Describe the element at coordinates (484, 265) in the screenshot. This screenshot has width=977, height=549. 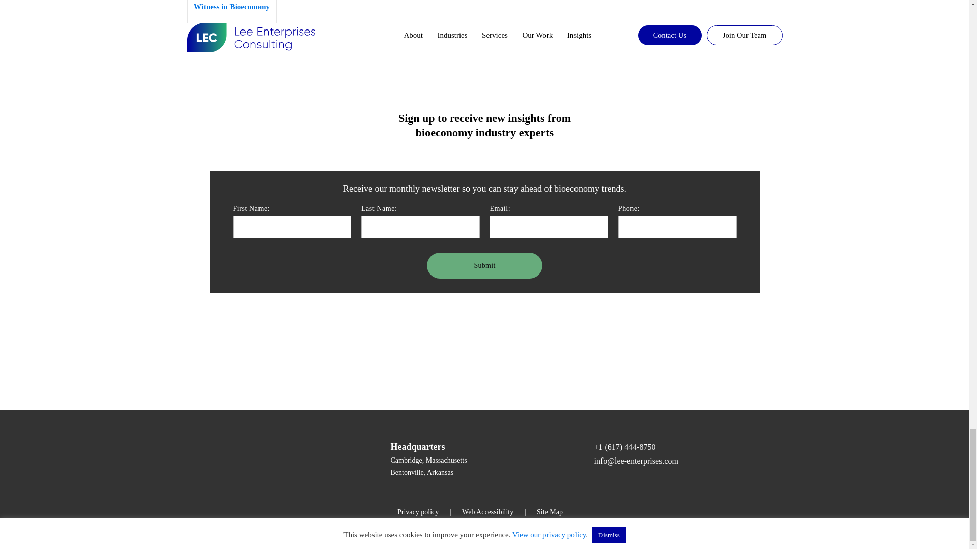
I see `Submit` at that location.